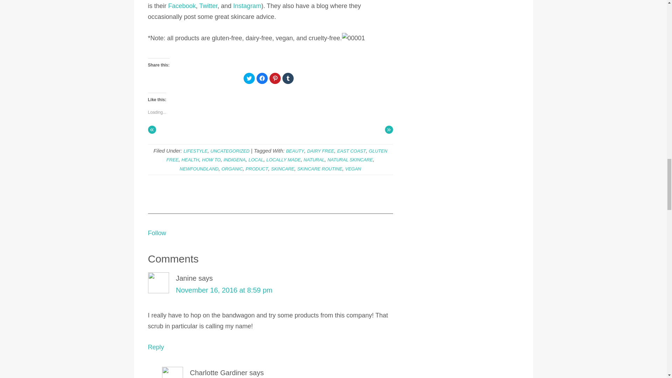 The width and height of the screenshot is (672, 378). I want to click on Click to share on Twitter, so click(249, 78).